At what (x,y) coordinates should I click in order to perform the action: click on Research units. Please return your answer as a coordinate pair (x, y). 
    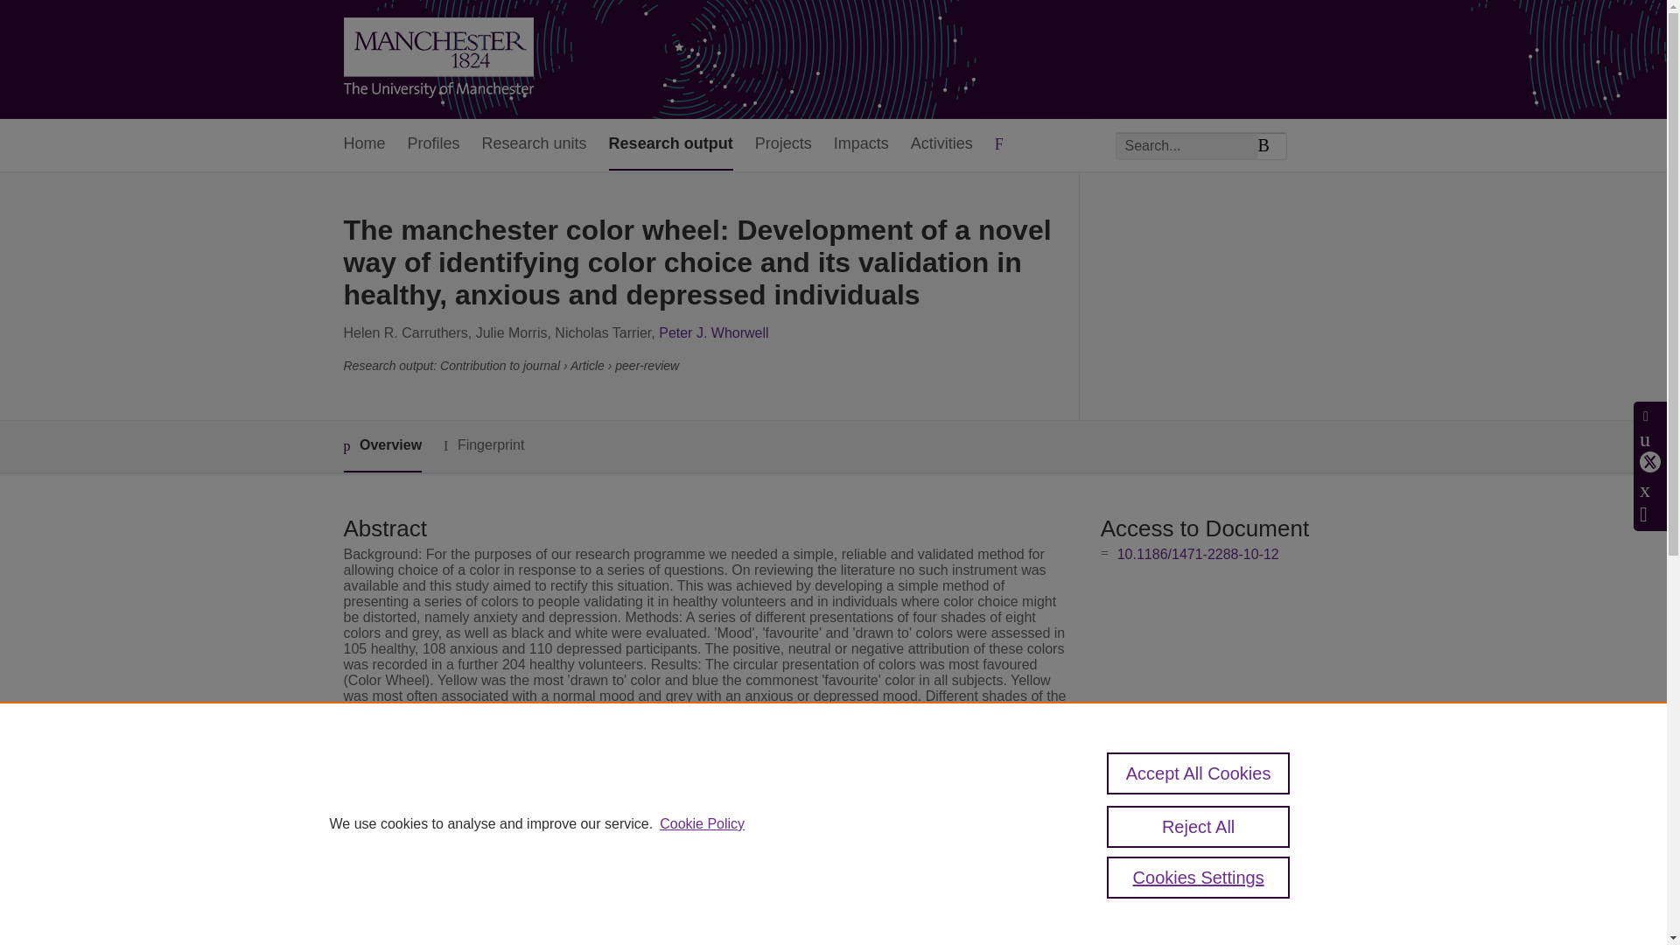
    Looking at the image, I should click on (534, 145).